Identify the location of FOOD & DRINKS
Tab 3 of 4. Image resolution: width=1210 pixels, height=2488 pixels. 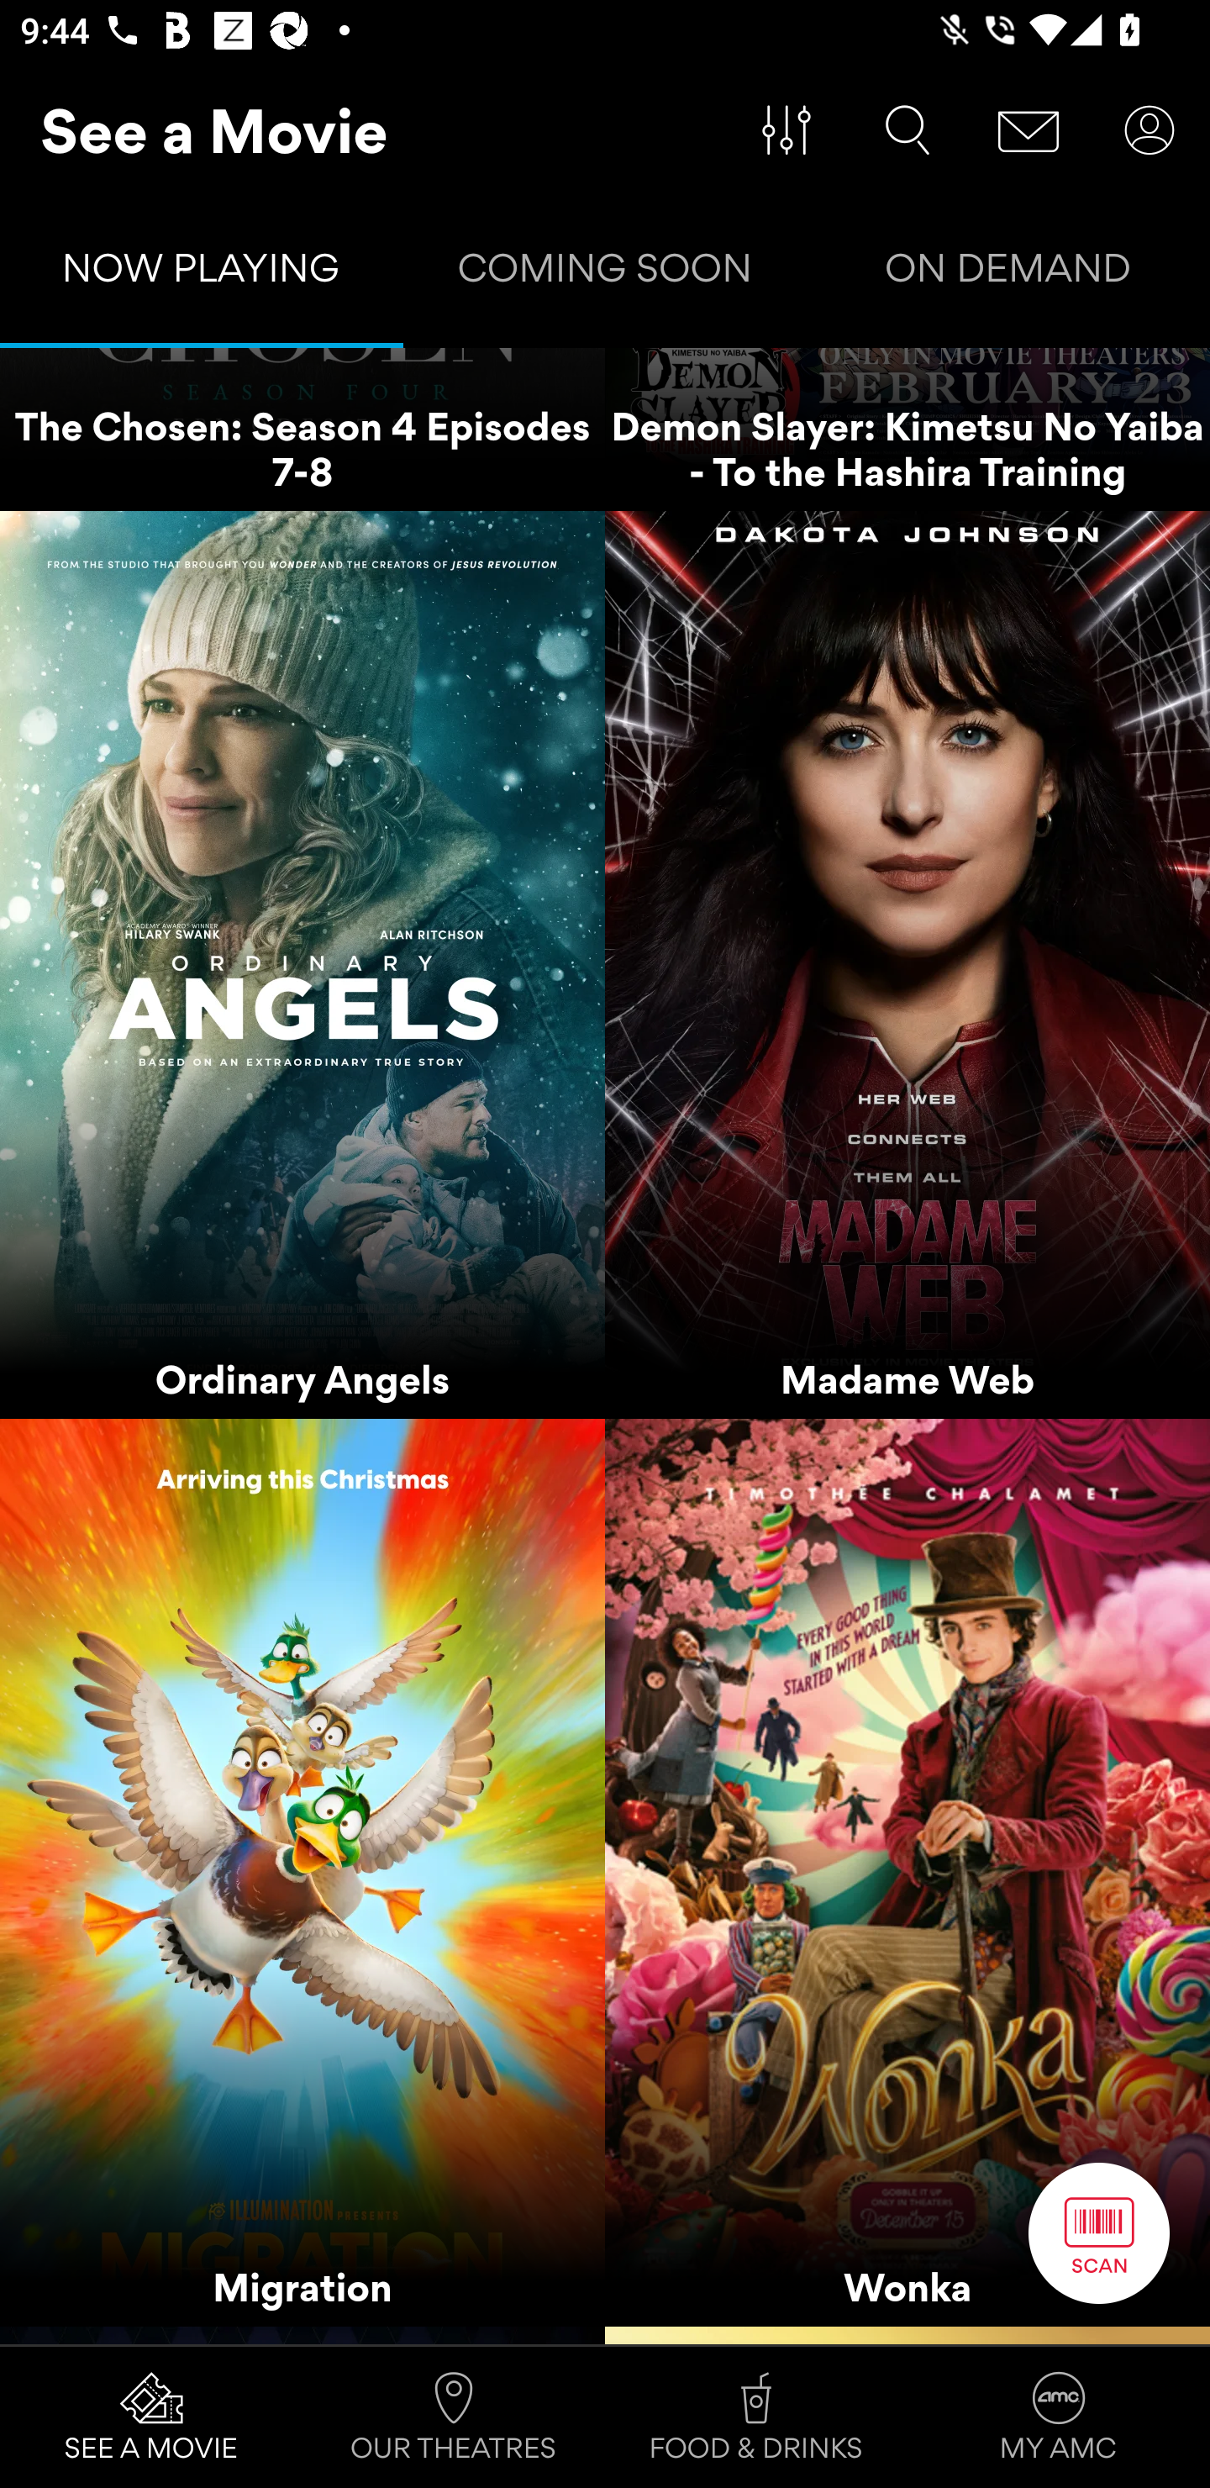
(756, 2417).